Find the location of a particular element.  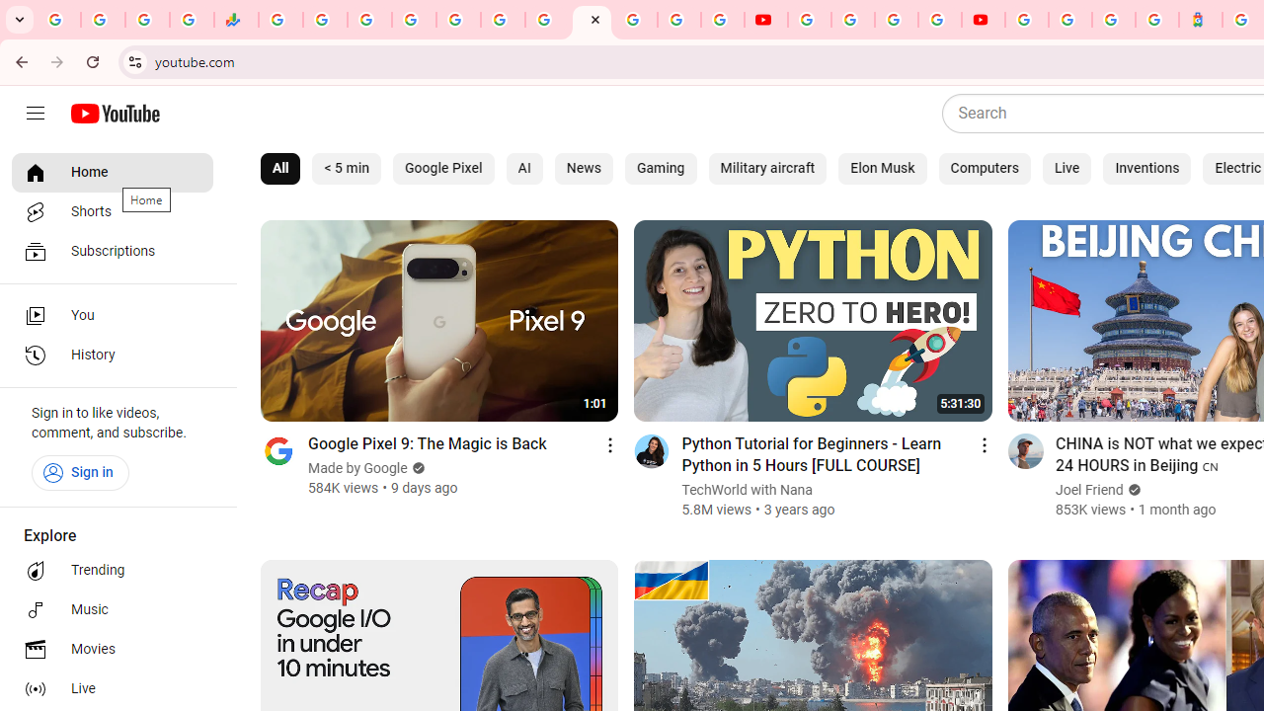

Atour Hotel - Google hotels is located at coordinates (1201, 20).